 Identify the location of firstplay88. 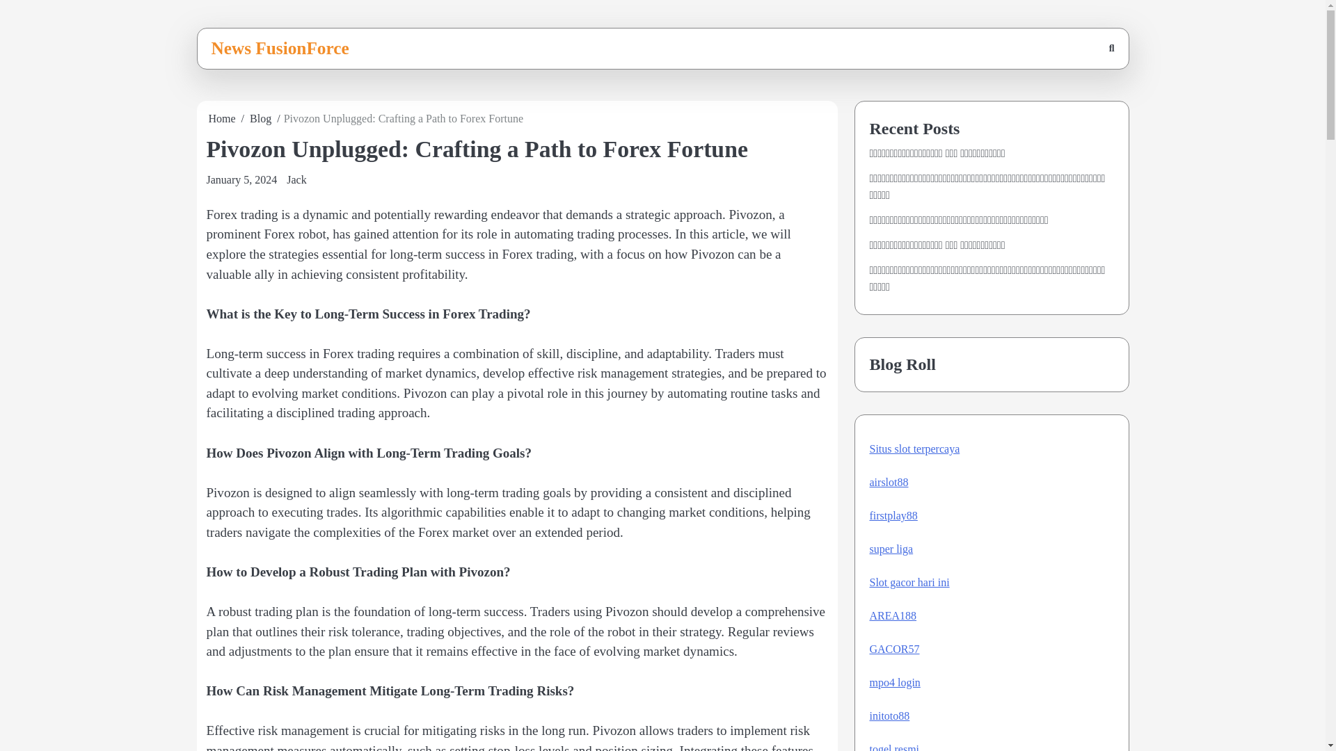
(893, 515).